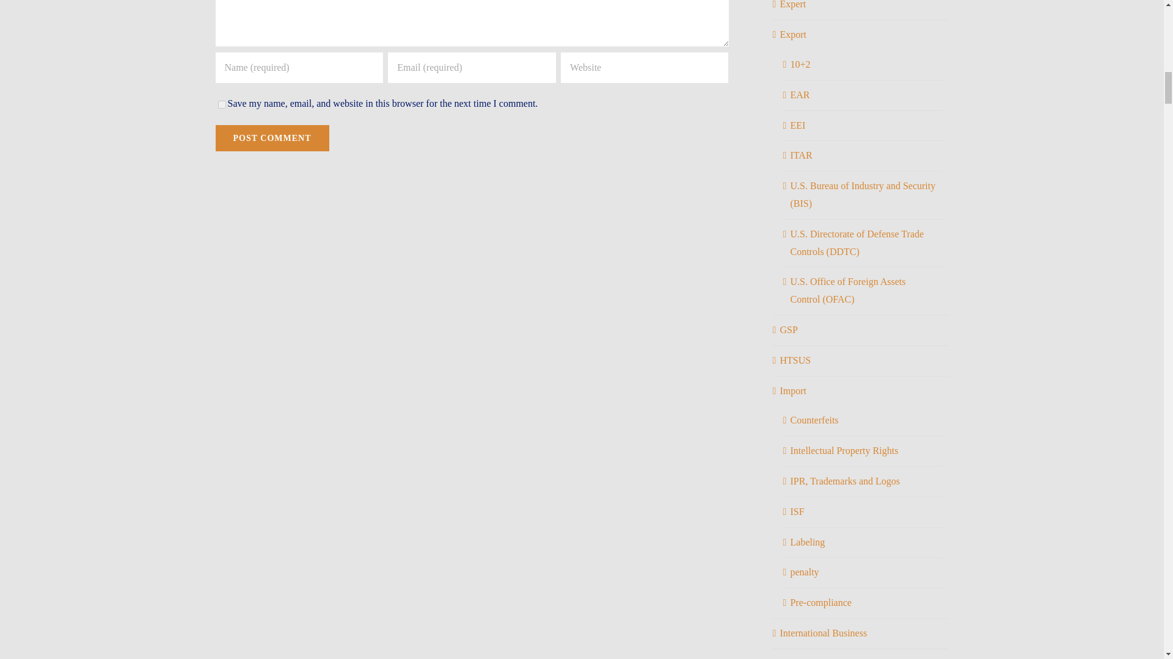 The image size is (1173, 659). What do you see at coordinates (271, 138) in the screenshot?
I see `Post Comment` at bounding box center [271, 138].